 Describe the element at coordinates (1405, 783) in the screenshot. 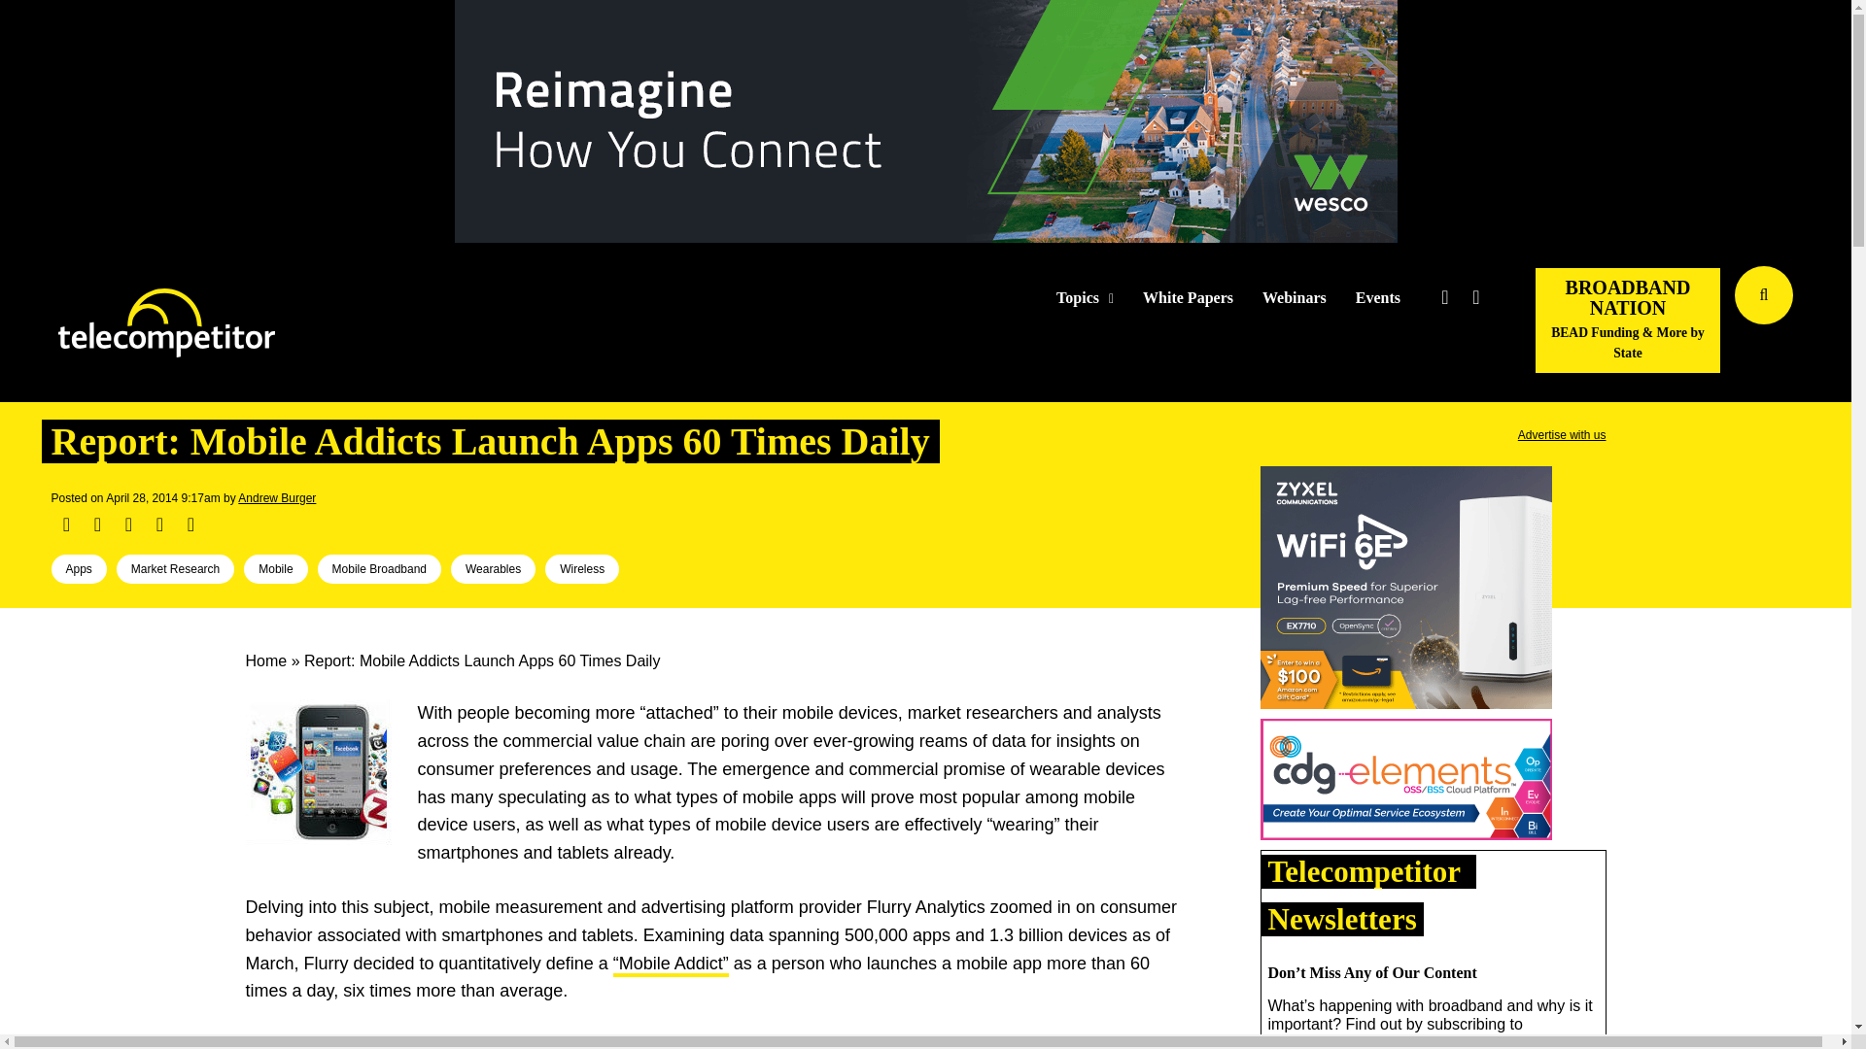

I see `CDG elements` at that location.